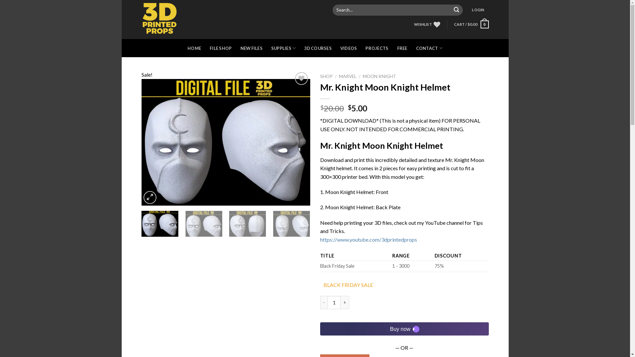 The width and height of the screenshot is (635, 357). Describe the element at coordinates (456, 10) in the screenshot. I see `Search` at that location.